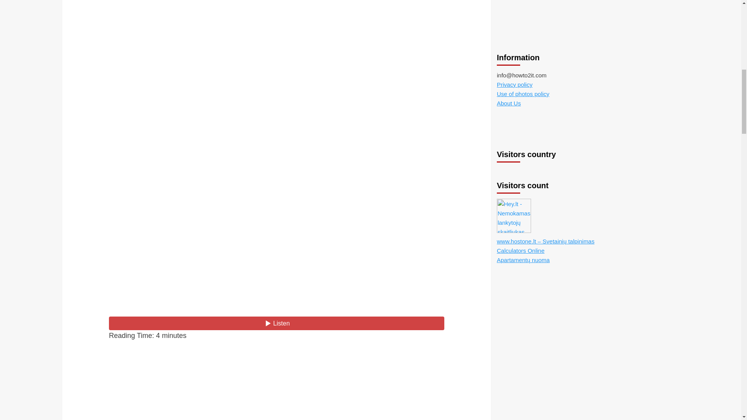  What do you see at coordinates (277, 323) in the screenshot?
I see `Listen` at bounding box center [277, 323].